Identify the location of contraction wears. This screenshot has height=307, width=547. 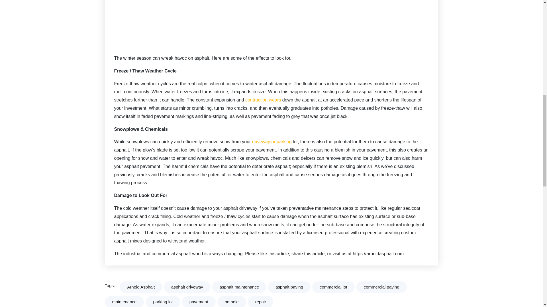
(263, 100).